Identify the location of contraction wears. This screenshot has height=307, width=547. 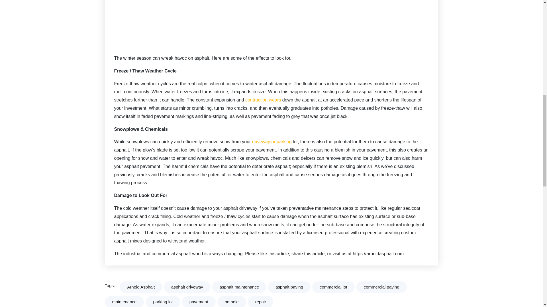
(263, 100).